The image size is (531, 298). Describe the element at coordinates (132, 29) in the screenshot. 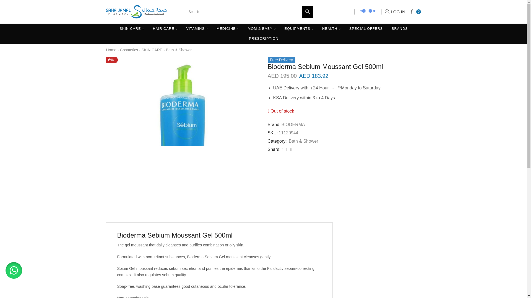

I see `SKIN CARE` at that location.